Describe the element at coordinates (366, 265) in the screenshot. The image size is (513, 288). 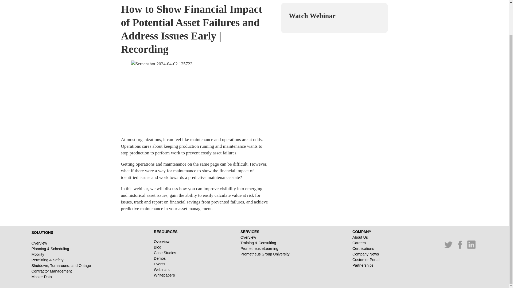
I see `Partnerships` at that location.